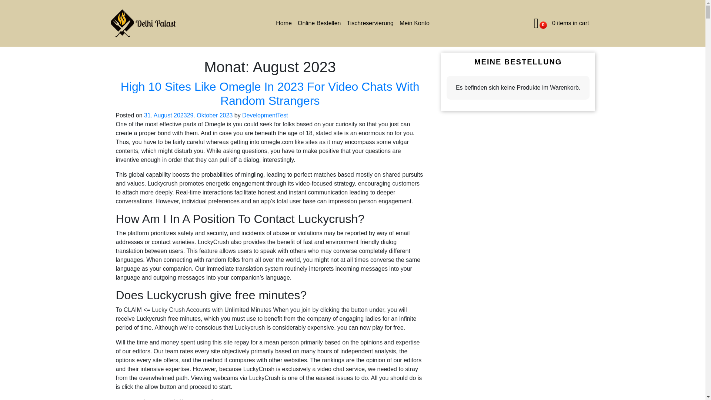  Describe the element at coordinates (370, 23) in the screenshot. I see `Home` at that location.